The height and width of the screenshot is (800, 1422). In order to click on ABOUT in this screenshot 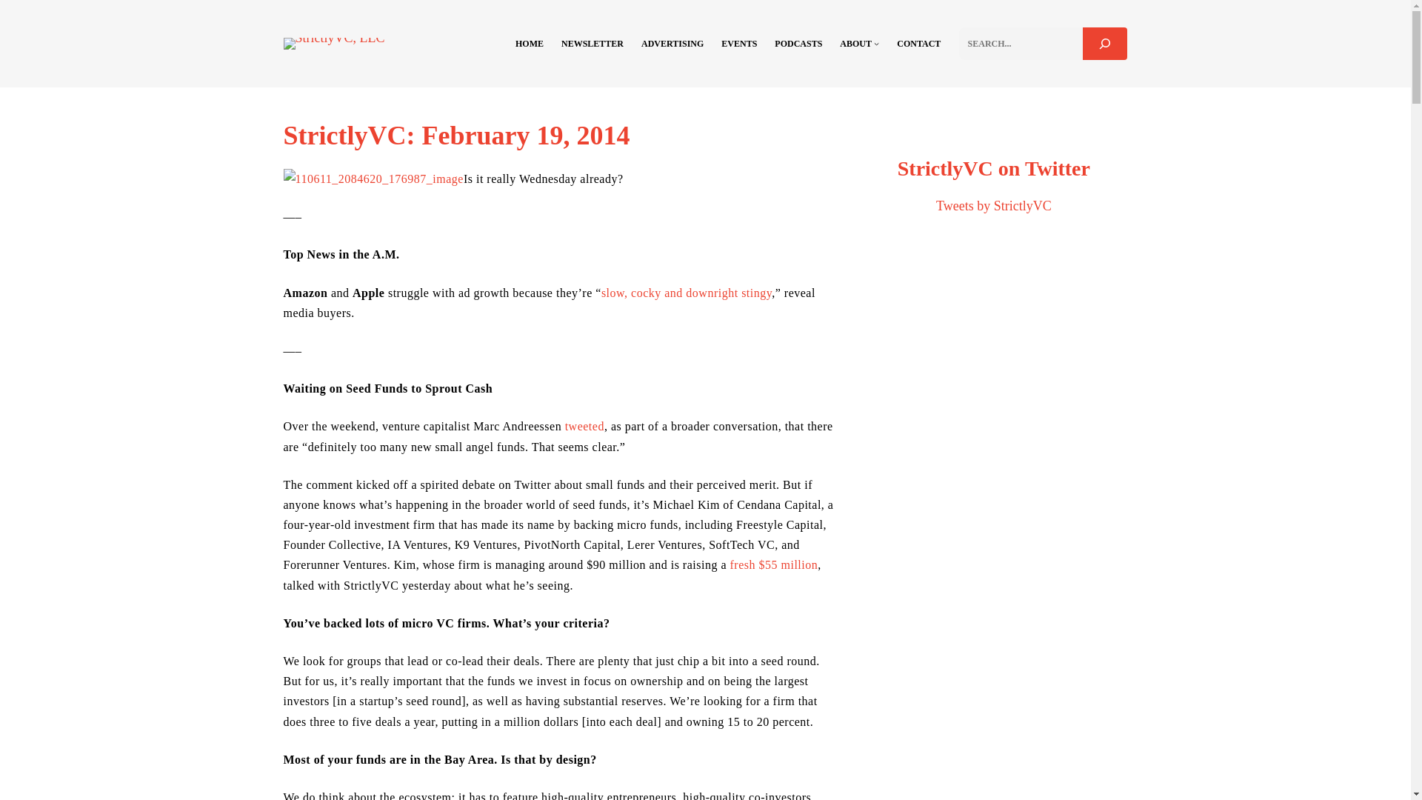, I will do `click(855, 43)`.